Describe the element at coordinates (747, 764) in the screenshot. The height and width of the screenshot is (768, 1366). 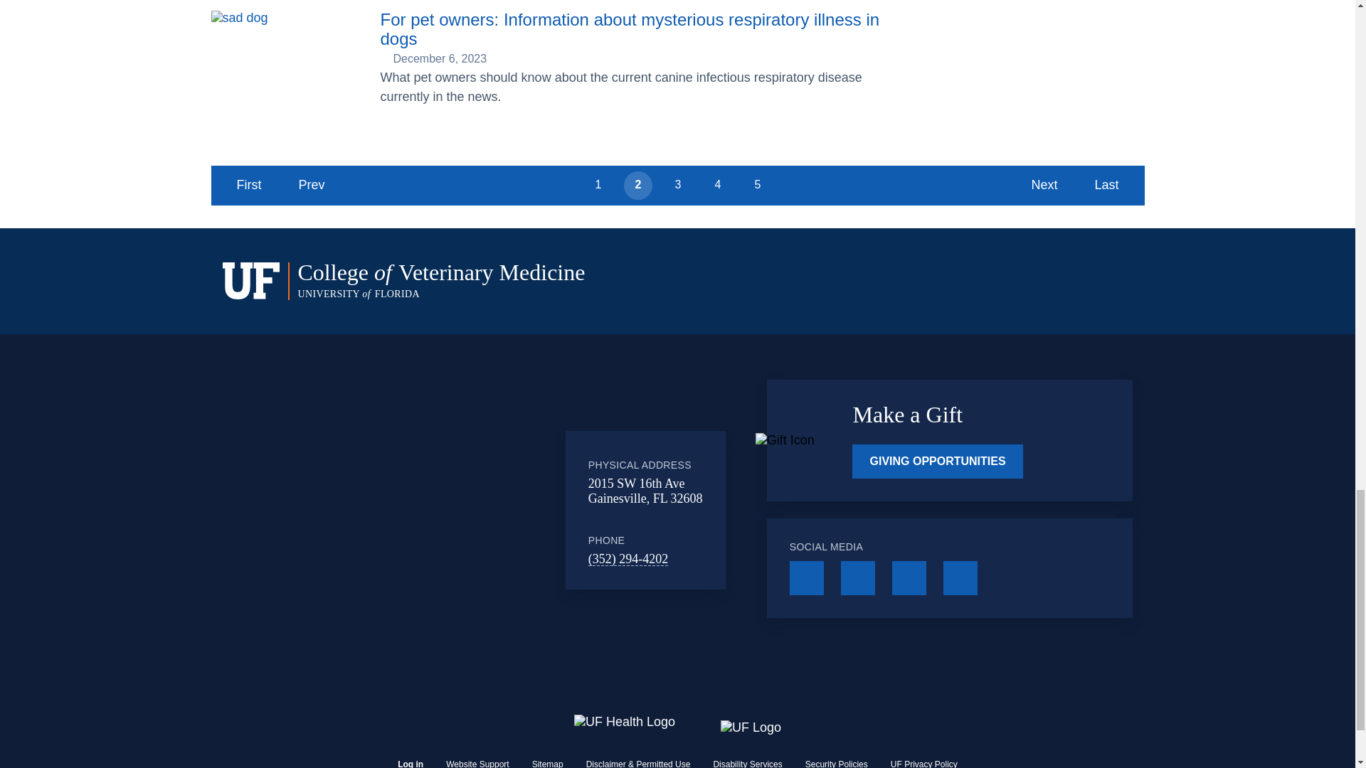
I see `Disability Services` at that location.